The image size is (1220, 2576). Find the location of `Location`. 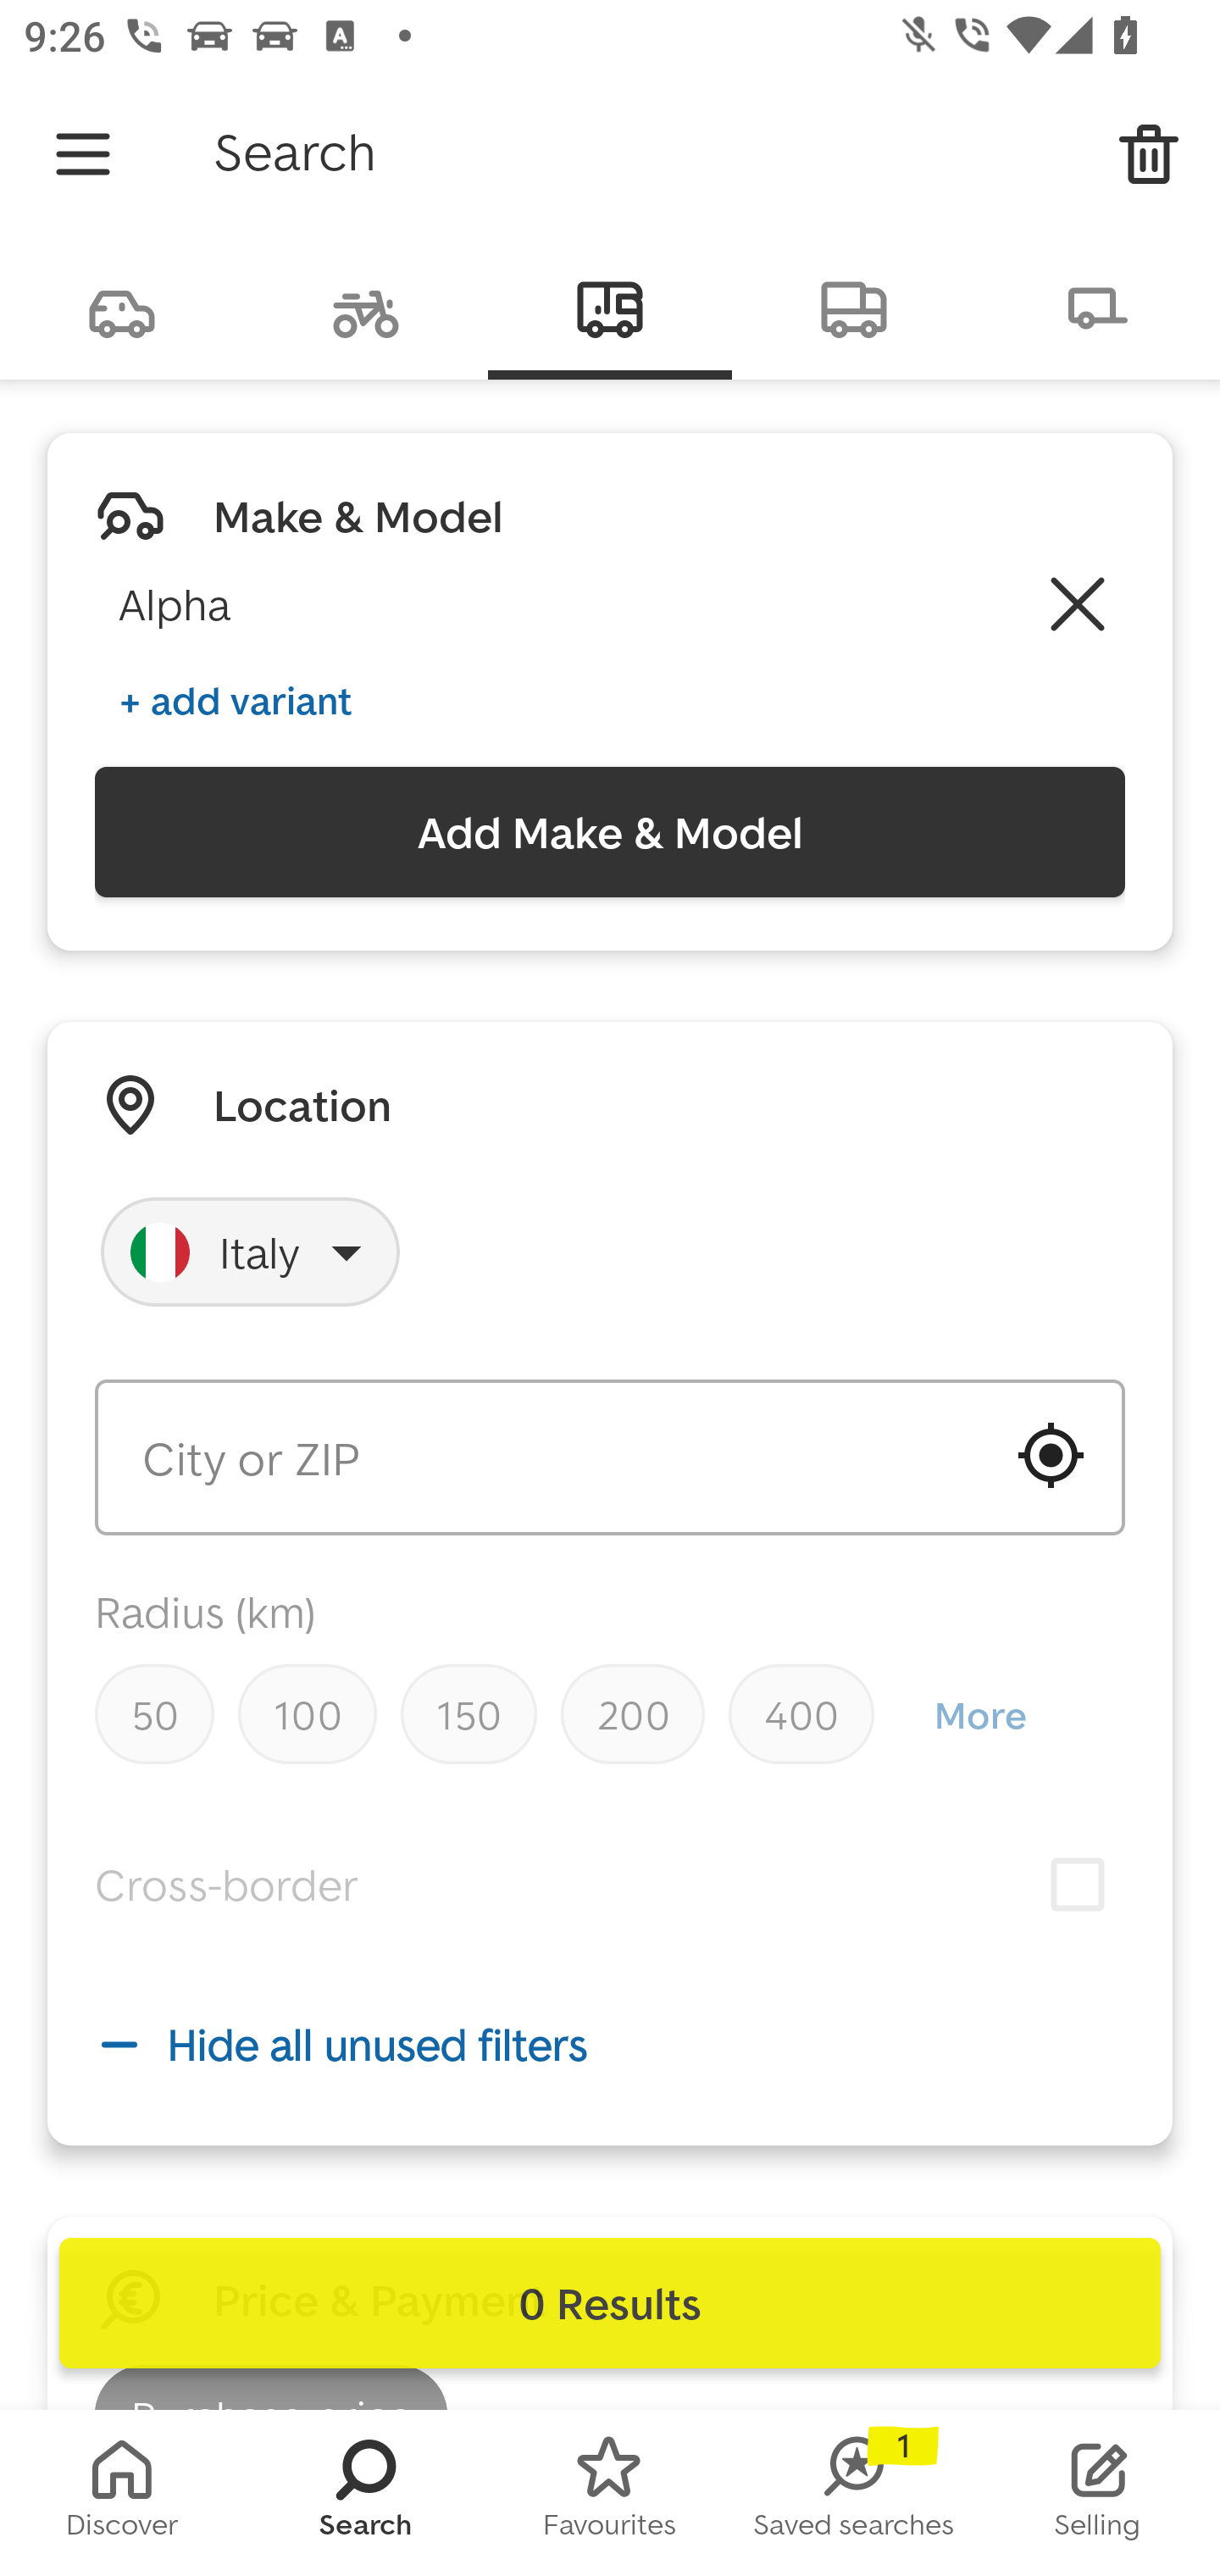

Location is located at coordinates (302, 1105).